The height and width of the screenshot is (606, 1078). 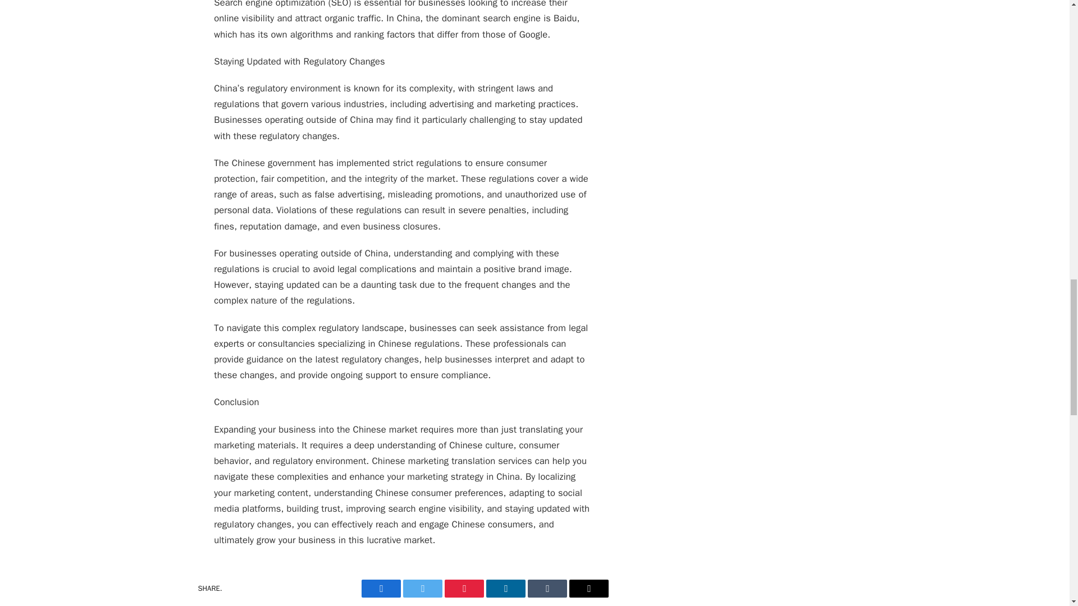 I want to click on Email, so click(x=588, y=588).